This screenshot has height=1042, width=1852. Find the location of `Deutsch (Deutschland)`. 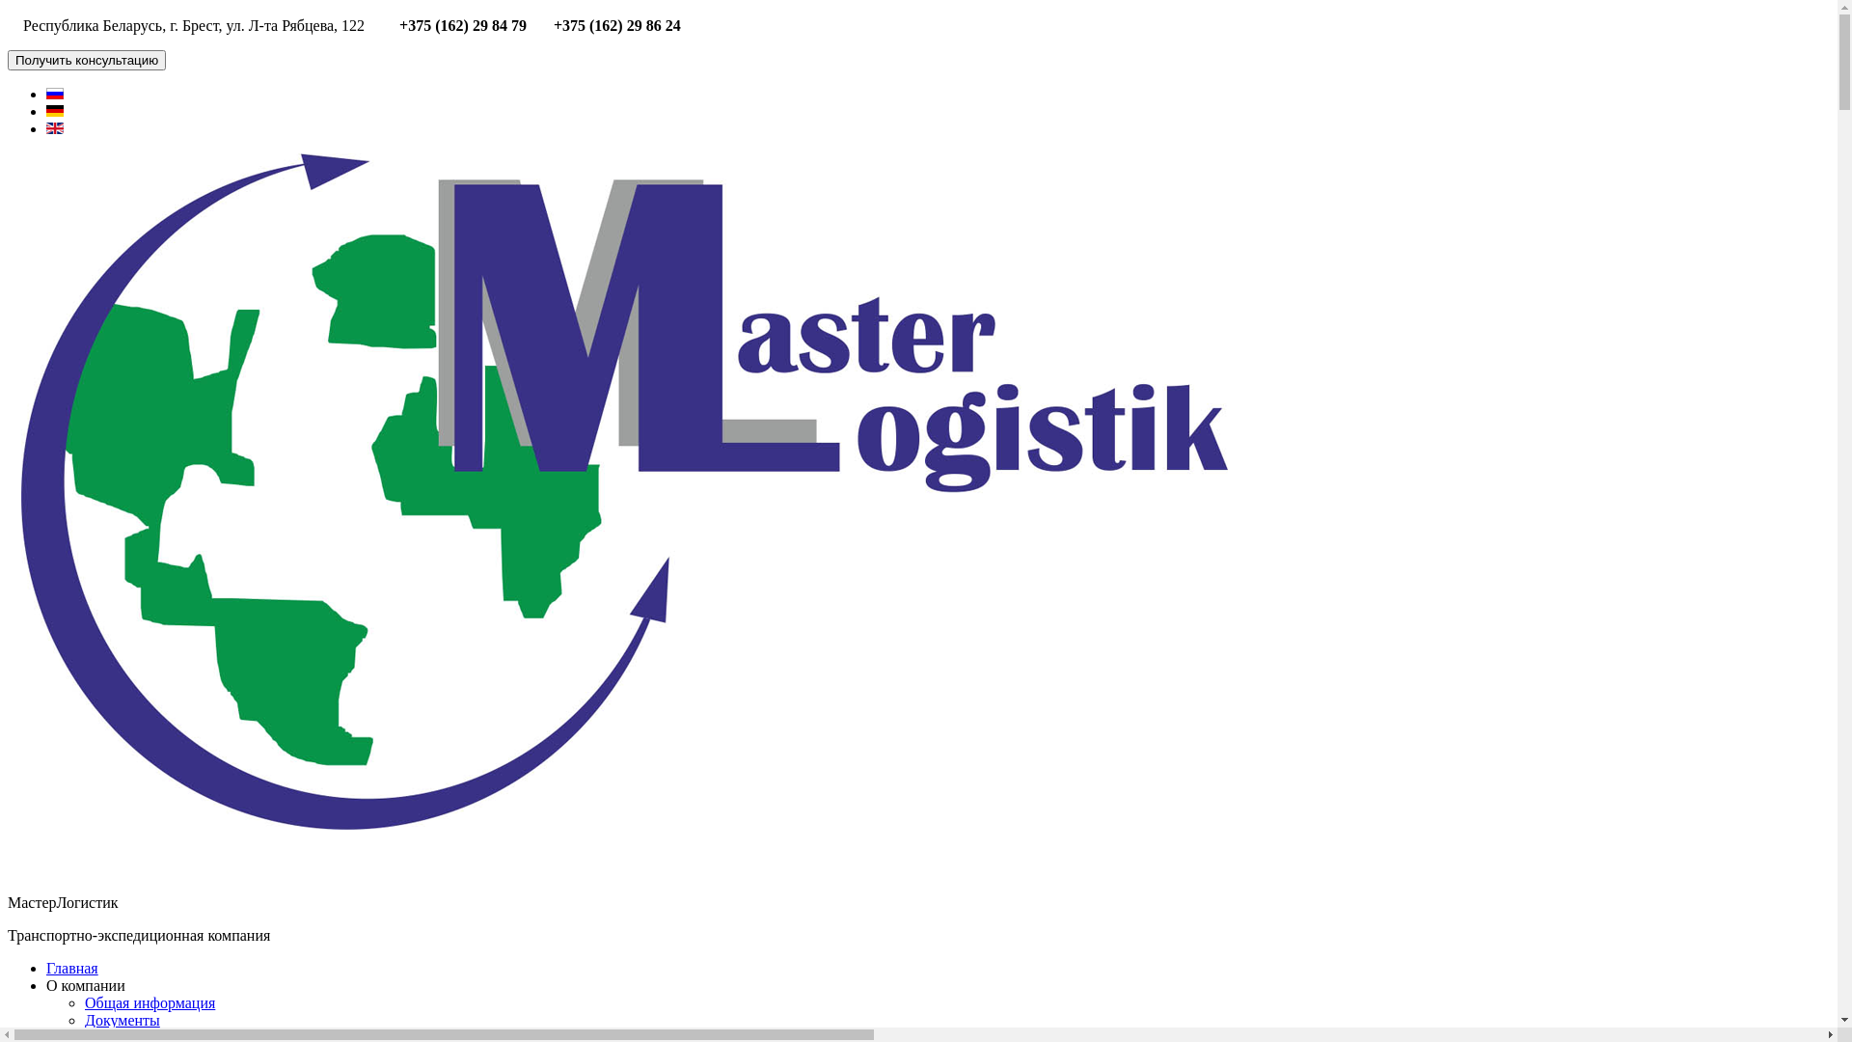

Deutsch (Deutschland) is located at coordinates (55, 111).